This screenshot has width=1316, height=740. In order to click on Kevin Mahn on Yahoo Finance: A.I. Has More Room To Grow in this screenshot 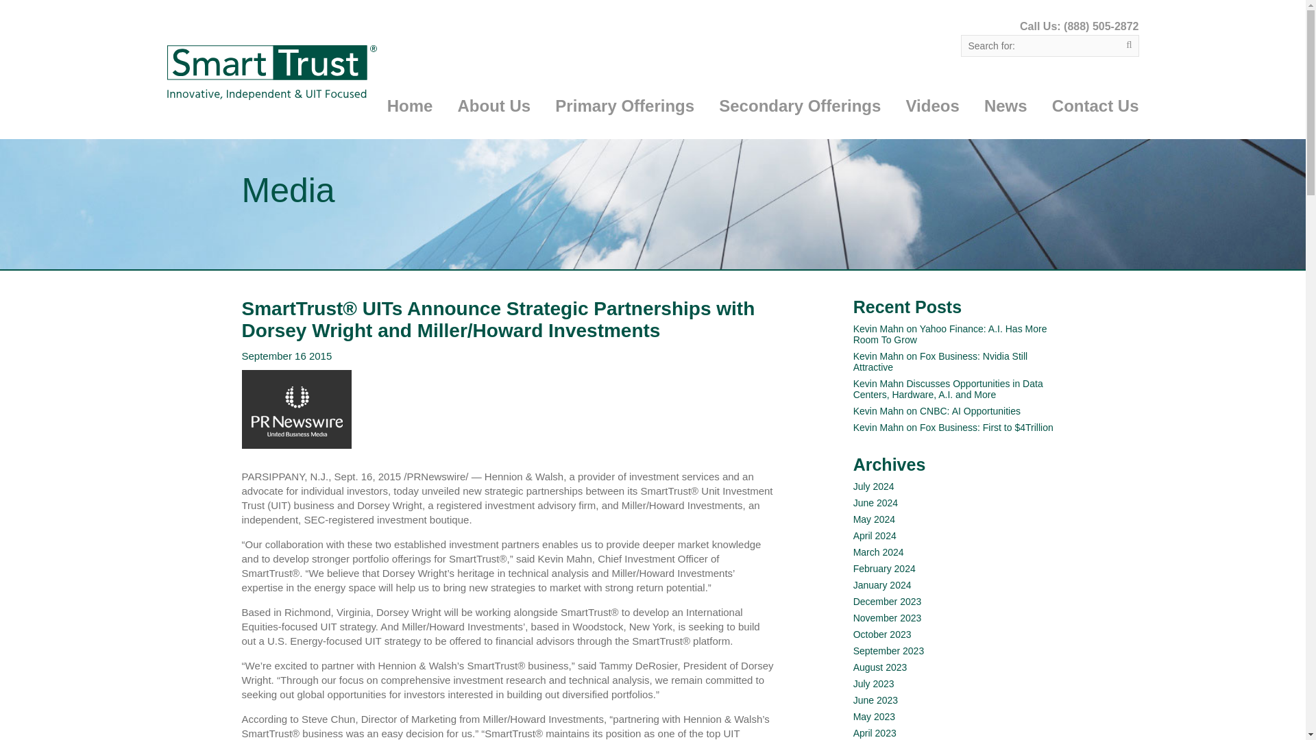, I will do `click(950, 334)`.